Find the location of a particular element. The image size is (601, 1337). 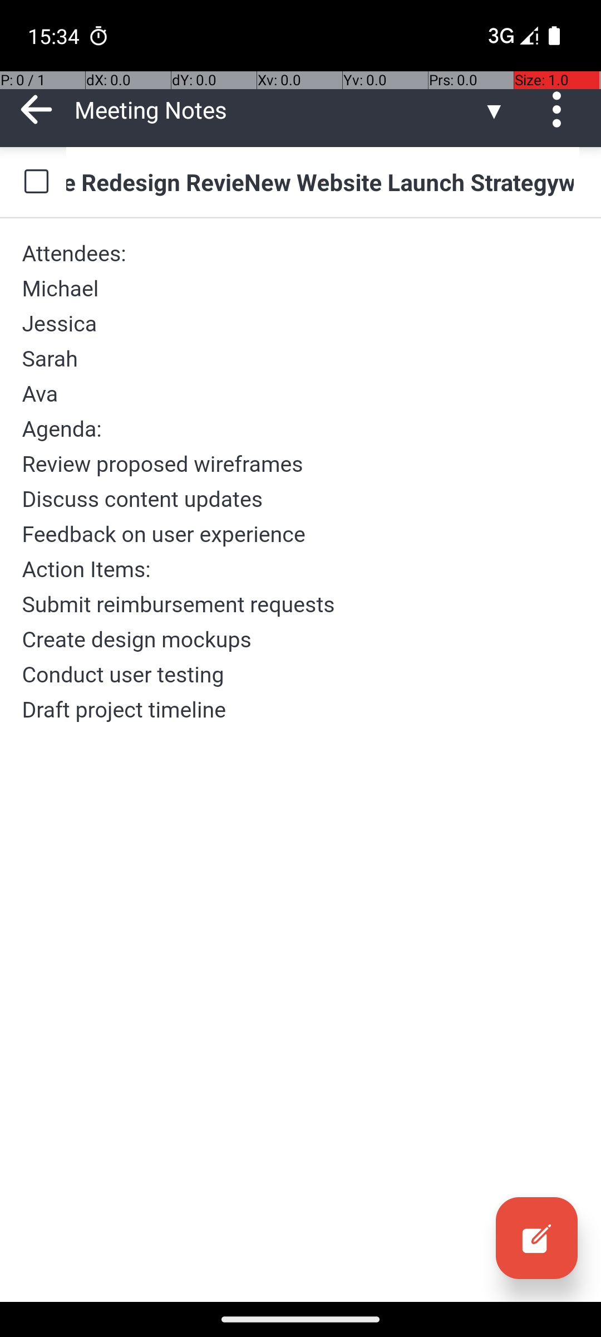

Attendees:
Michael
Jessica
Sarah
Ava
Agenda:
Review proposed wireframes
Discuss content updates
Feedback on user experience
Action Items:
Submit reimbursement requests
Create design mockups
Conduct user testing
Draft project timeline is located at coordinates (300, 481).